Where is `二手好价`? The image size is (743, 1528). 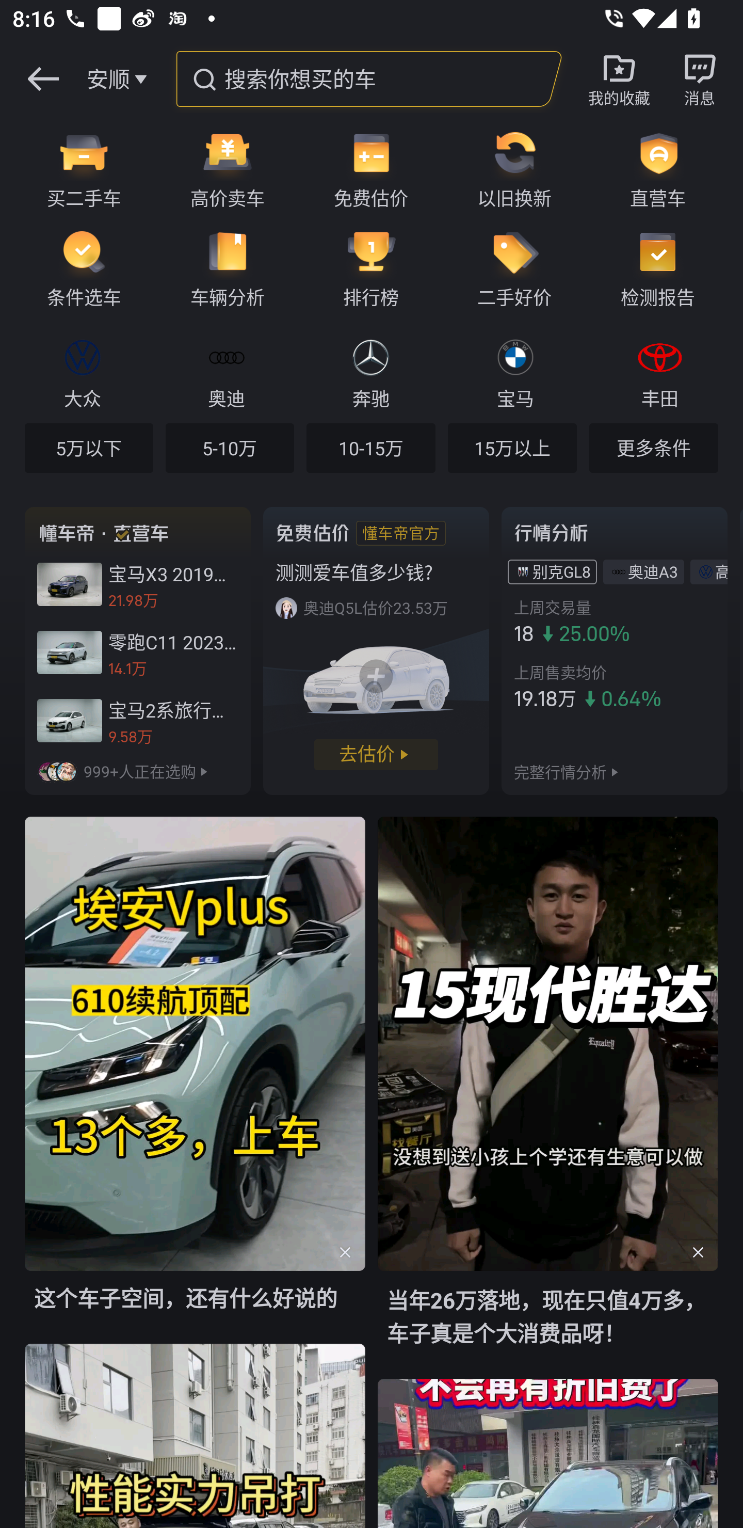
二手好价 is located at coordinates (514, 268).